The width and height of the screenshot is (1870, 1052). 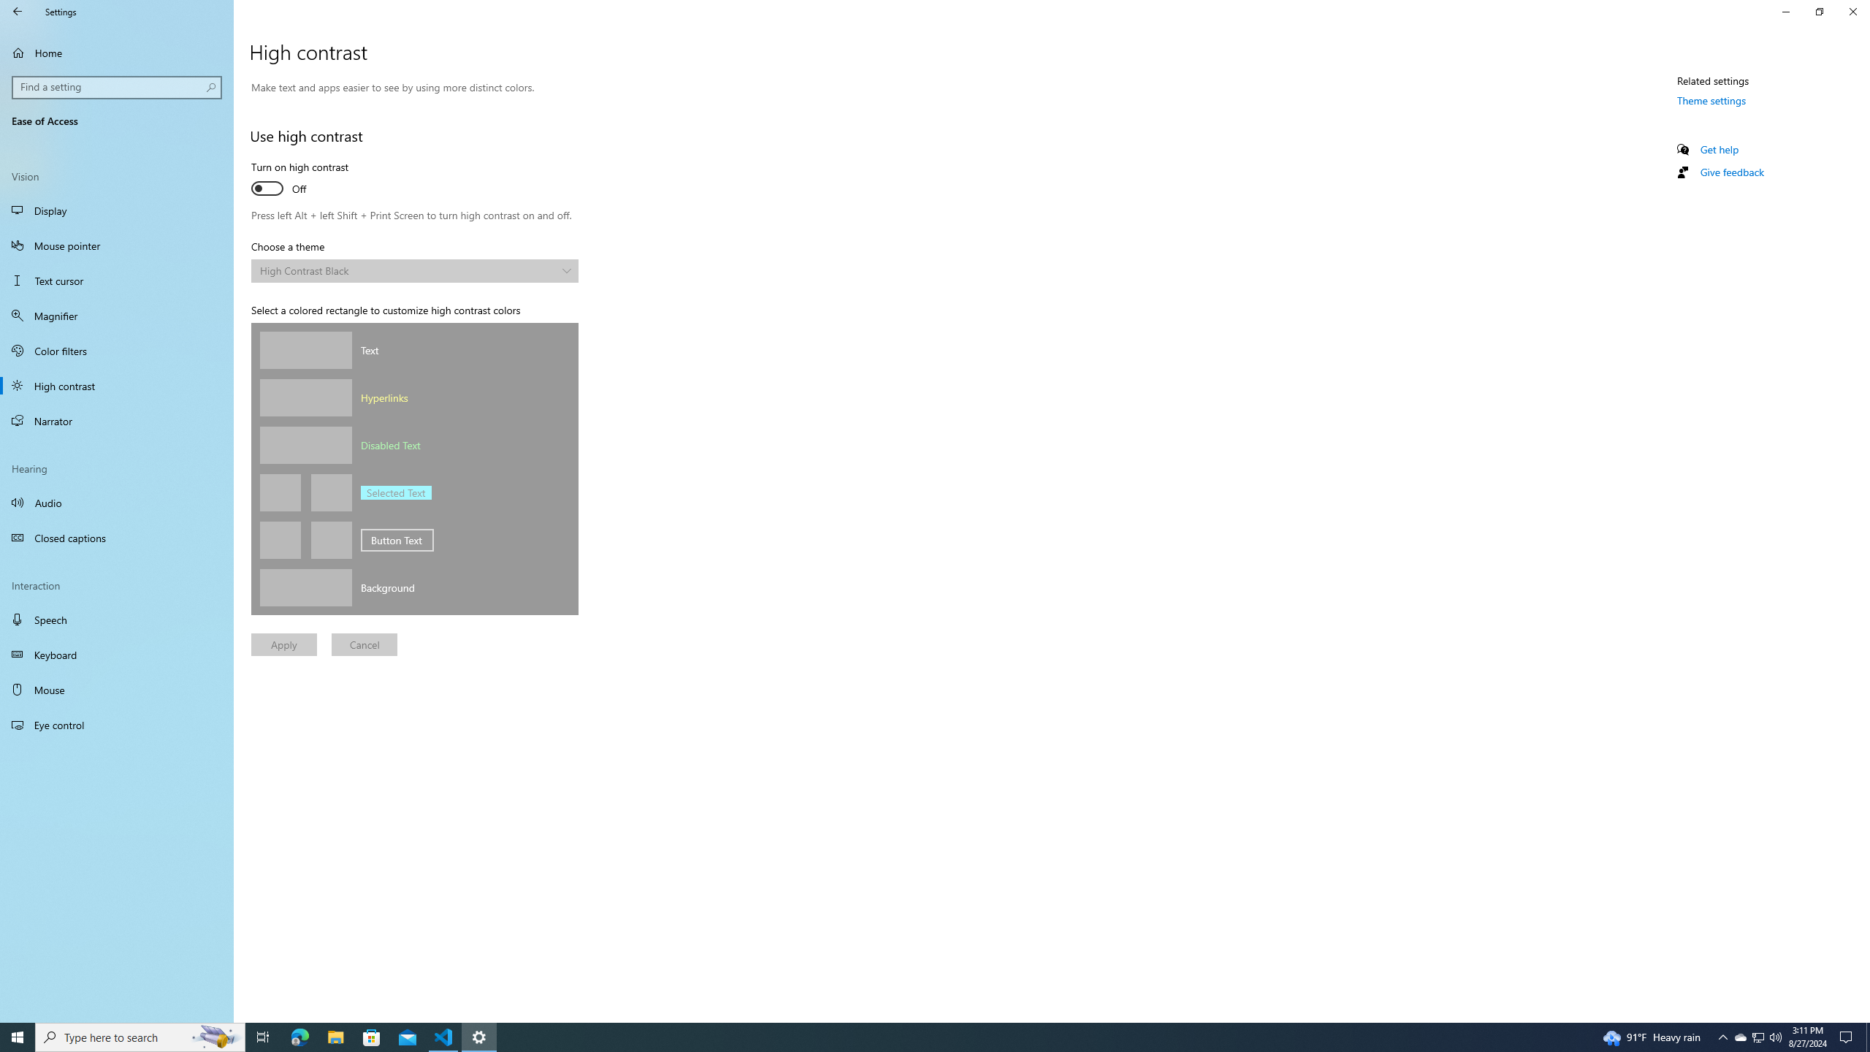 What do you see at coordinates (18, 1037) in the screenshot?
I see `Start` at bounding box center [18, 1037].